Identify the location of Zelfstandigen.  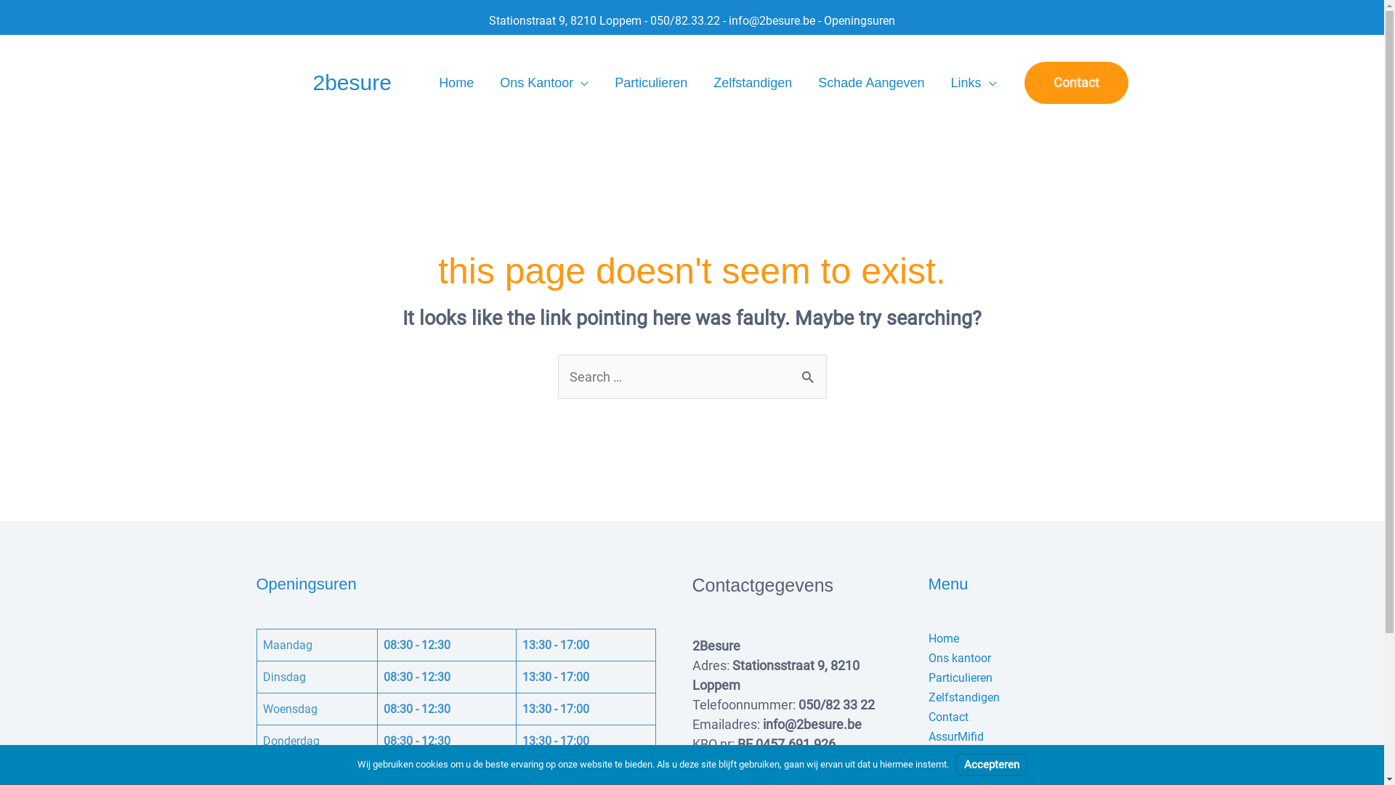
(964, 698).